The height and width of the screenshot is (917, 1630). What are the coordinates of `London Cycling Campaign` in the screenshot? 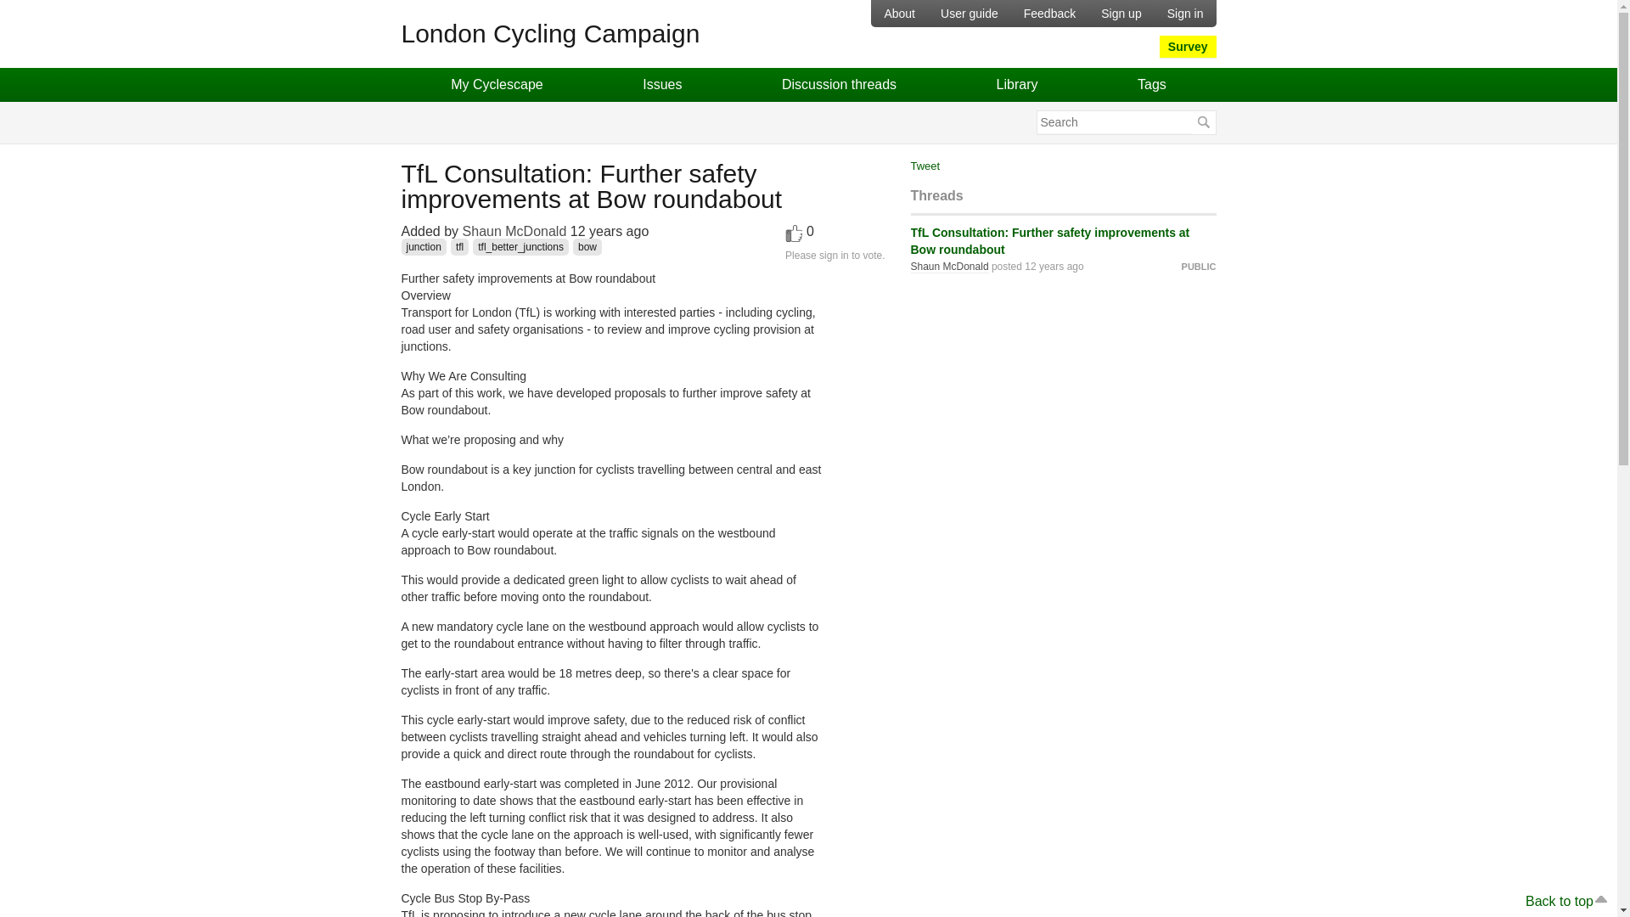 It's located at (778, 40).